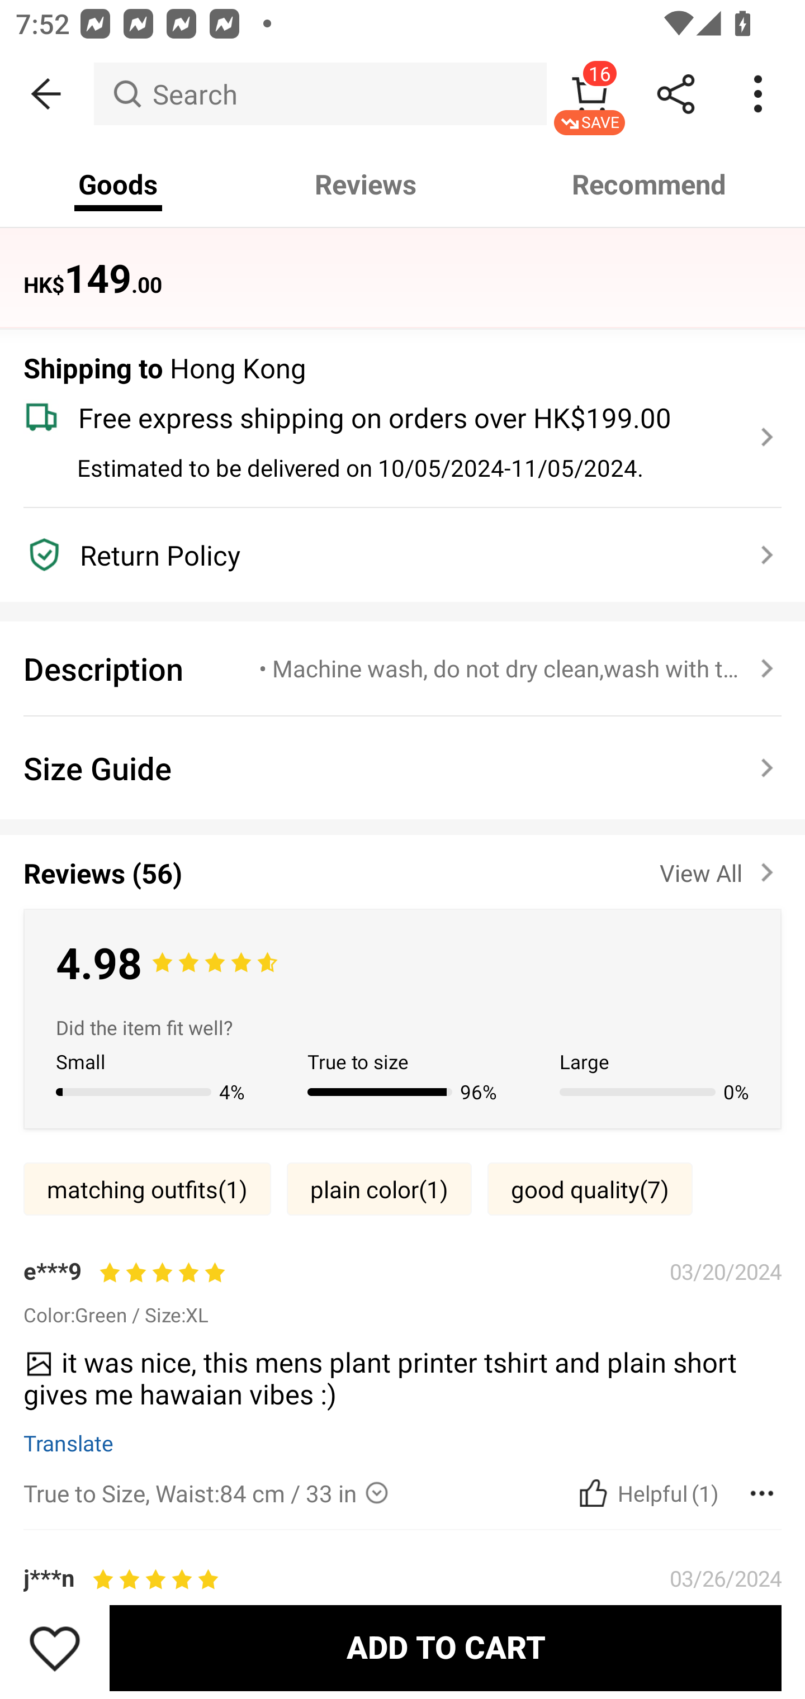 Image resolution: width=805 pixels, height=1699 pixels. What do you see at coordinates (650, 184) in the screenshot?
I see `Recommend` at bounding box center [650, 184].